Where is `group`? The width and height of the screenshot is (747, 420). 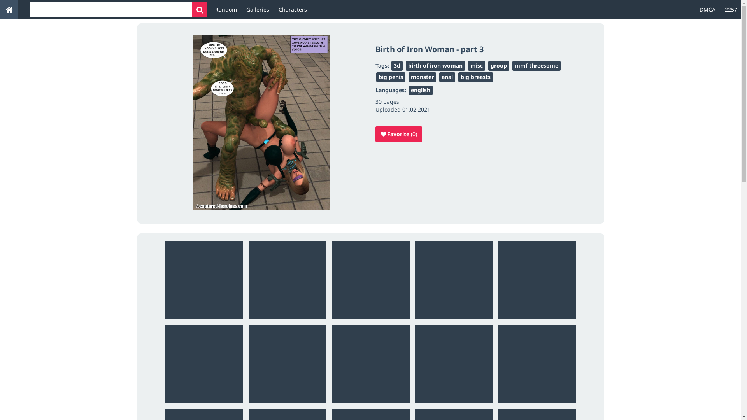 group is located at coordinates (498, 66).